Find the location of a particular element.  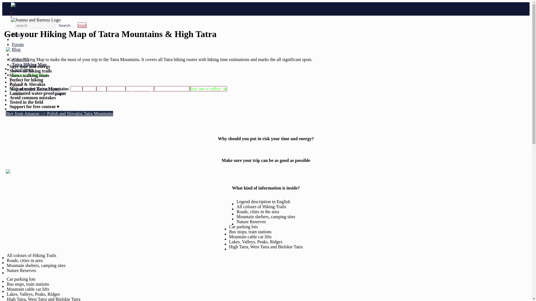

Search is located at coordinates (60, 94).